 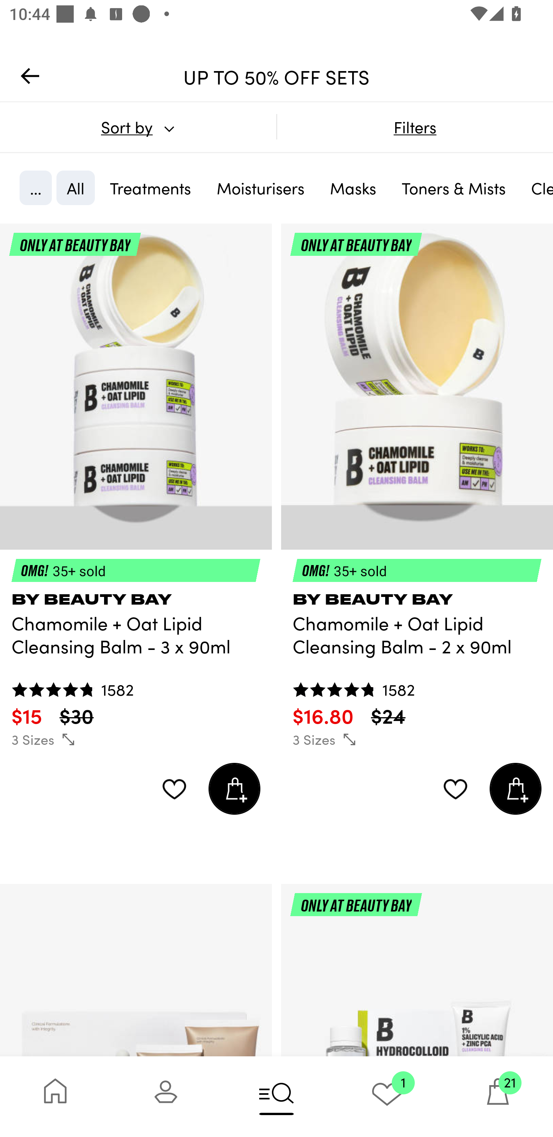 I want to click on Moisturisers, so click(x=260, y=187).